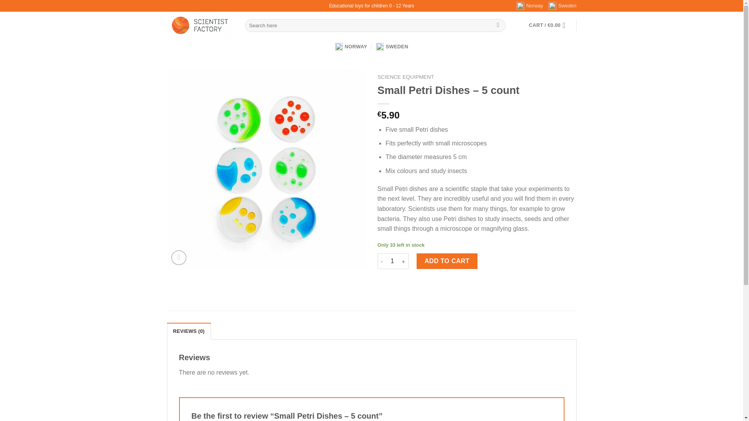  I want to click on Cart, so click(549, 25).